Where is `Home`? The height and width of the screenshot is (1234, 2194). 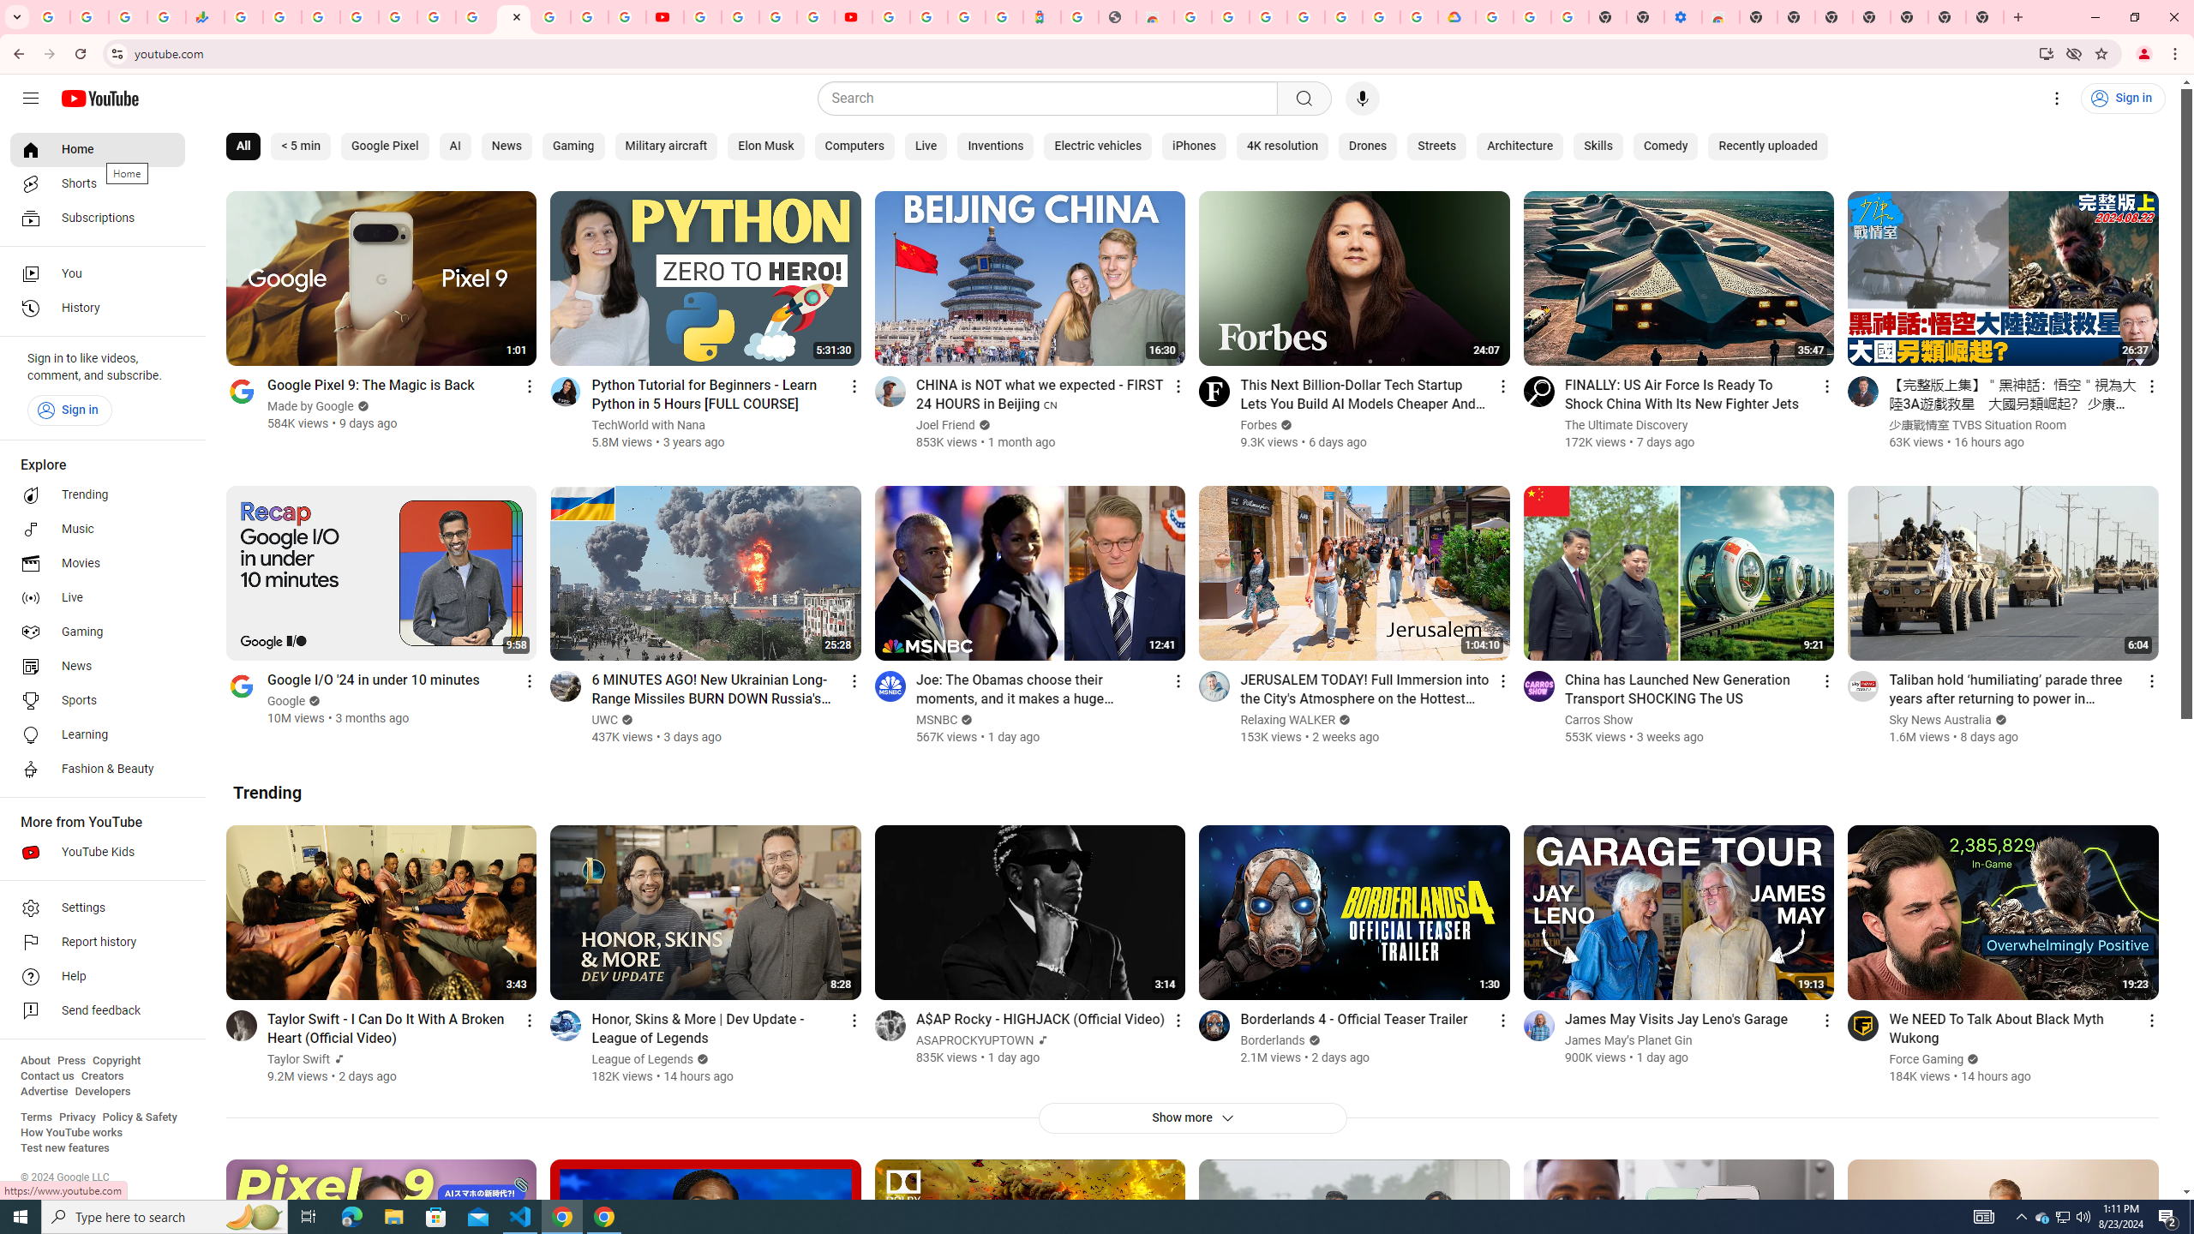
Home is located at coordinates (98, 149).